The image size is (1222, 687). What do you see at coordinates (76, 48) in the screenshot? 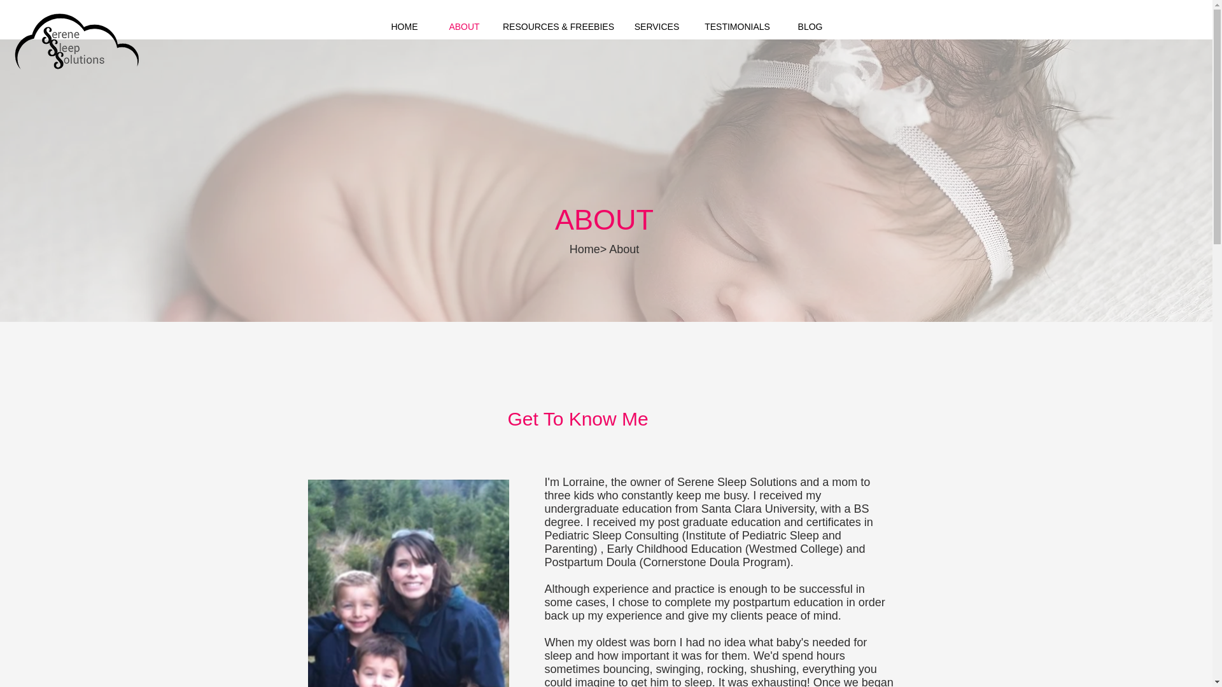
I see `logo.png` at bounding box center [76, 48].